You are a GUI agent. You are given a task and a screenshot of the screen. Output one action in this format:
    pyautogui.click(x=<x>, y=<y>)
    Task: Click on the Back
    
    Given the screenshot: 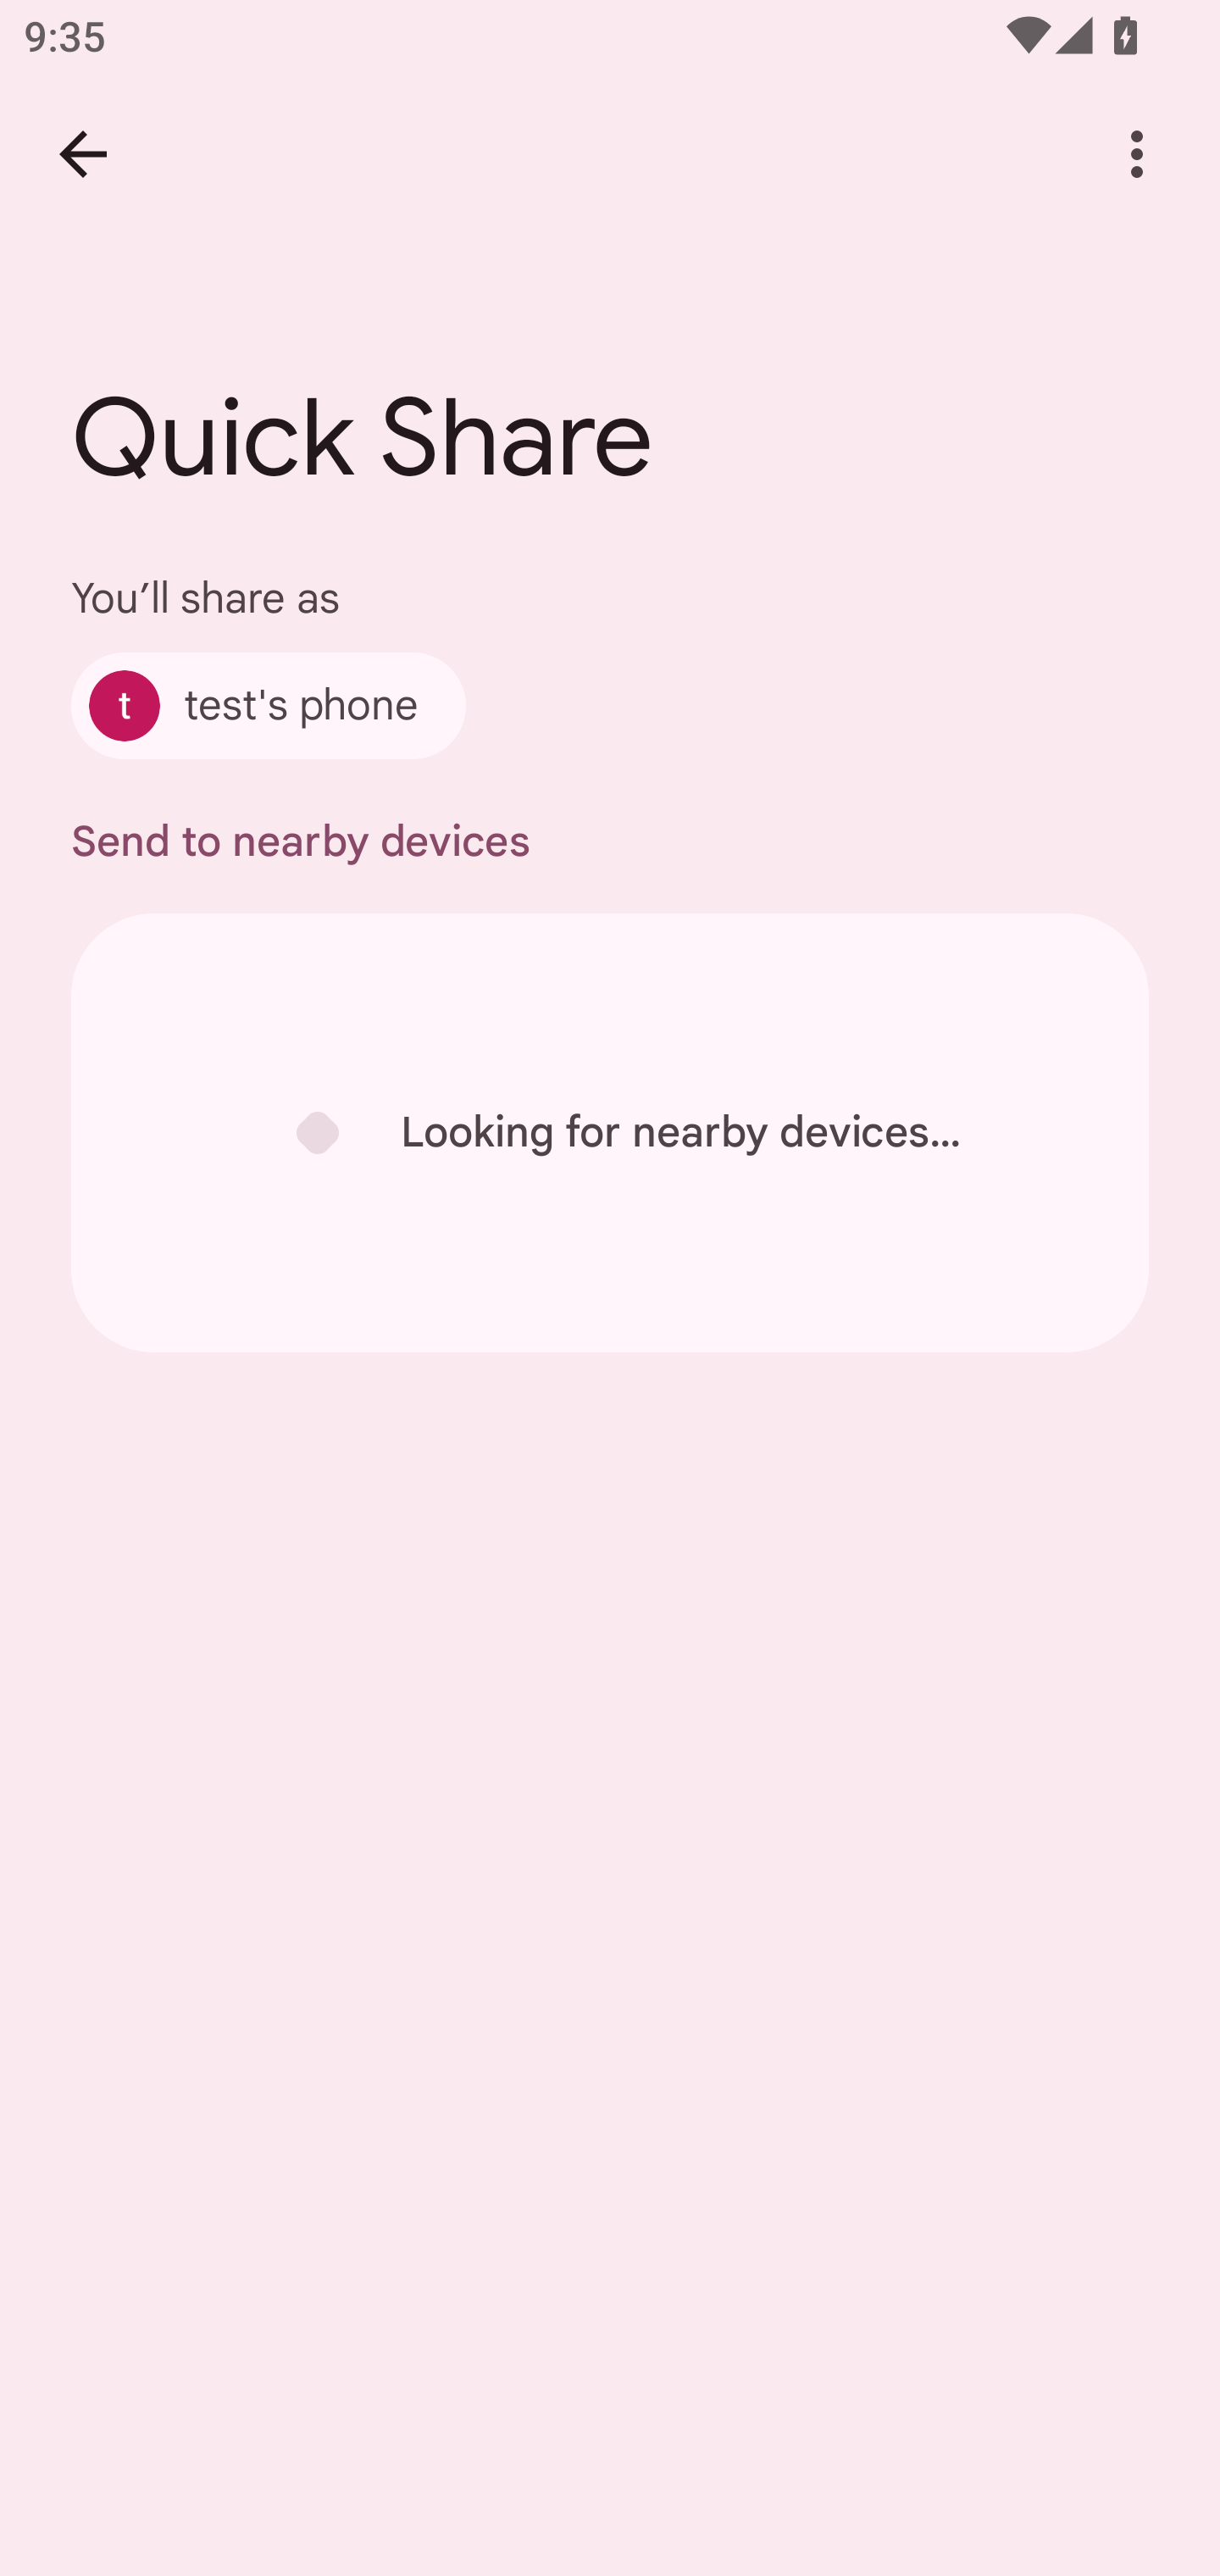 What is the action you would take?
    pyautogui.click(x=83, y=154)
    